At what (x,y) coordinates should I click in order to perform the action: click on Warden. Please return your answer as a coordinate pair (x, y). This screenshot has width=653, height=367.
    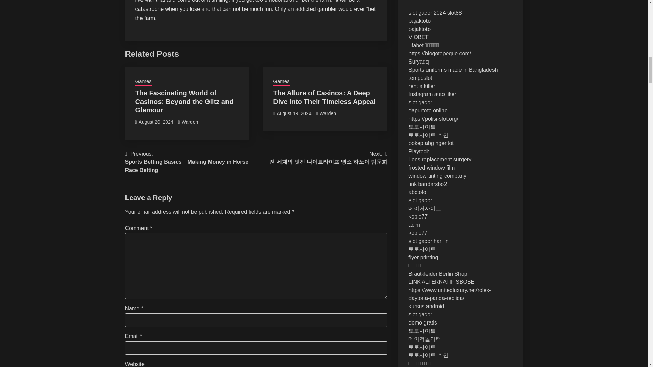
    Looking at the image, I should click on (190, 122).